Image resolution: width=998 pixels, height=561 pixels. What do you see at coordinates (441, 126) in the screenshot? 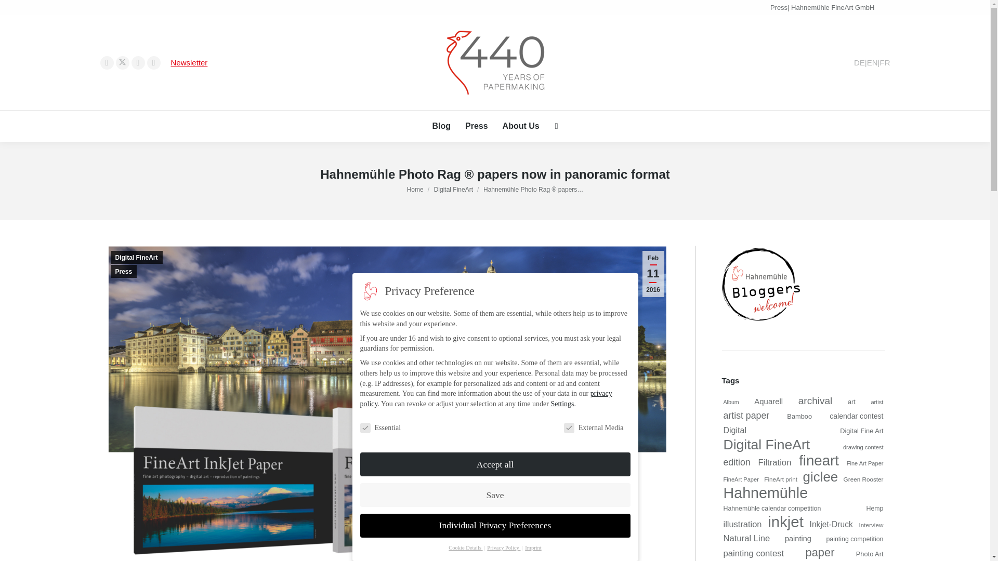
I see `Blog` at bounding box center [441, 126].